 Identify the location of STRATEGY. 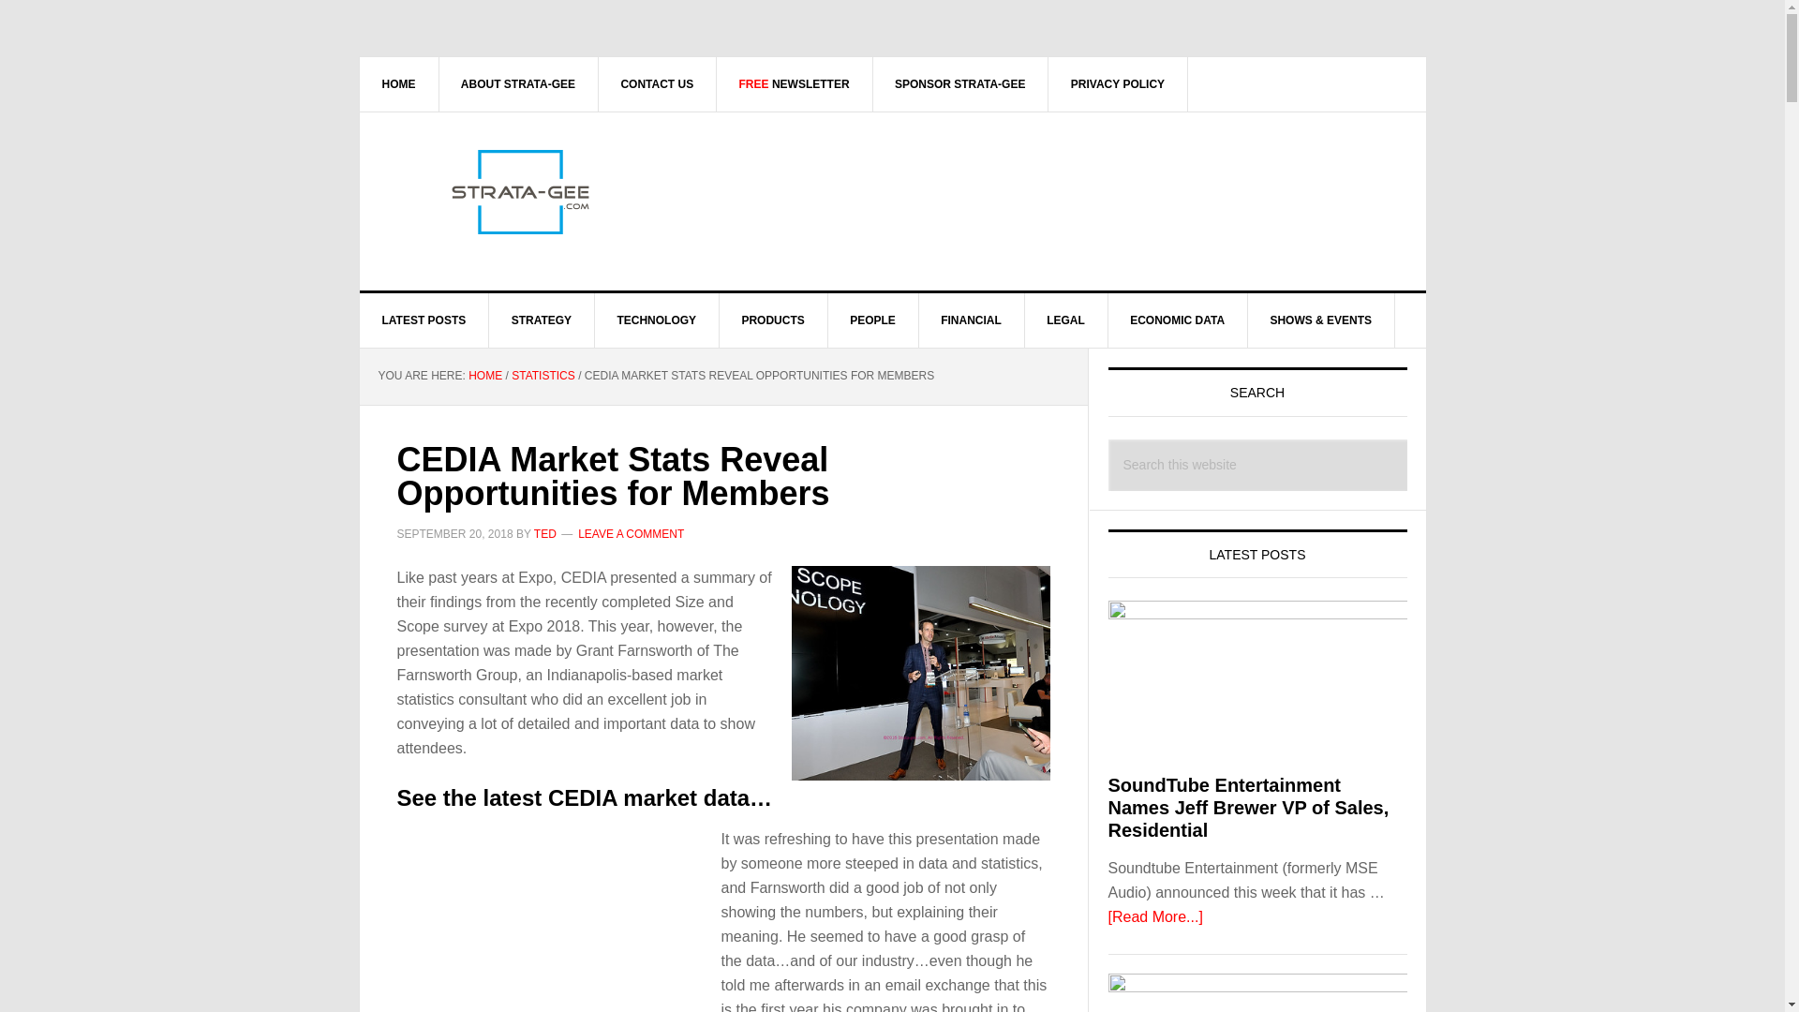
(542, 320).